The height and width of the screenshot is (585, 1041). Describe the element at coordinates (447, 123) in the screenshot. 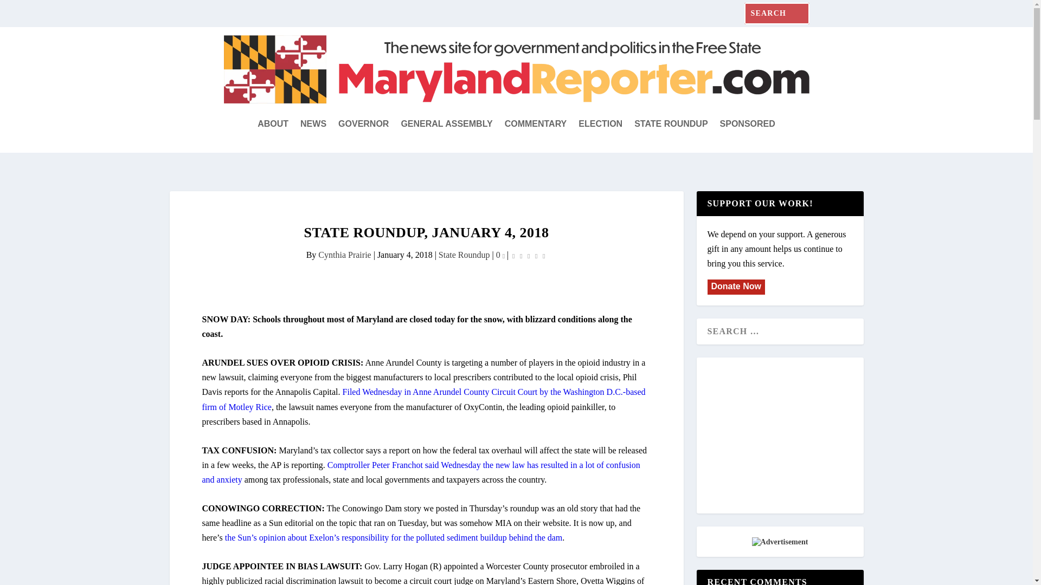

I see `GENERAL ASSEMBLY` at that location.